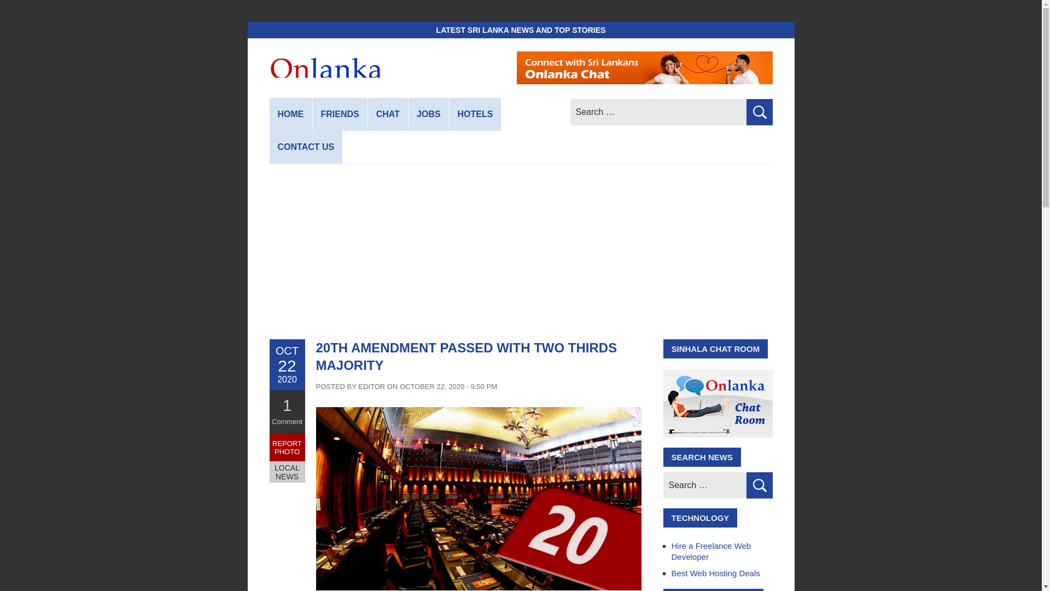 The height and width of the screenshot is (591, 1050). What do you see at coordinates (287, 448) in the screenshot?
I see `REPORT PHOTO` at bounding box center [287, 448].